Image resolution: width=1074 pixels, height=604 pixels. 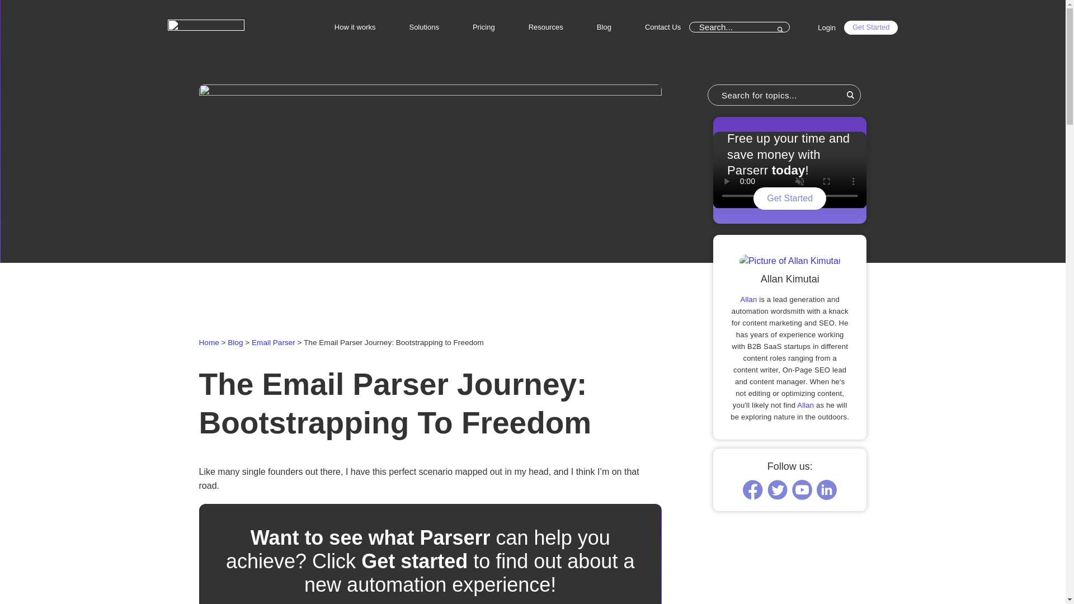 I want to click on Email Parser, so click(x=273, y=342).